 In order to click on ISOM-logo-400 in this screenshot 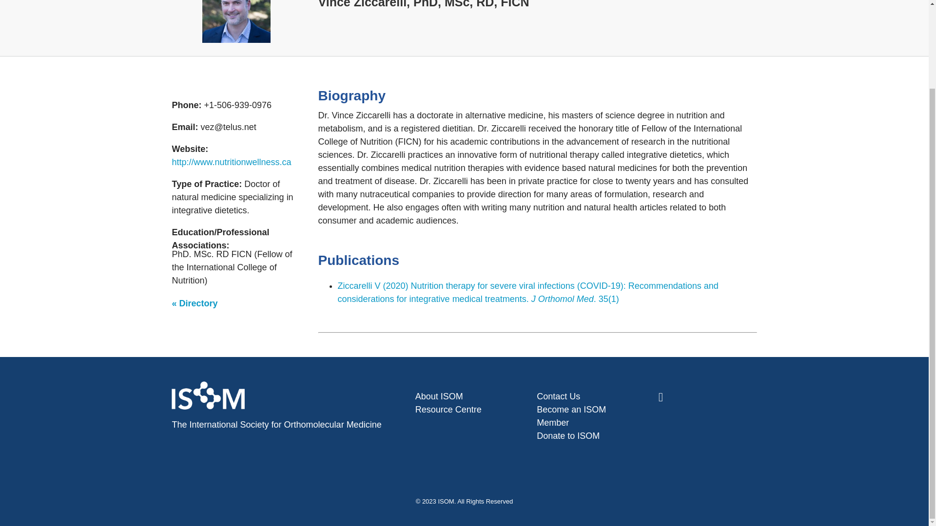, I will do `click(208, 395)`.